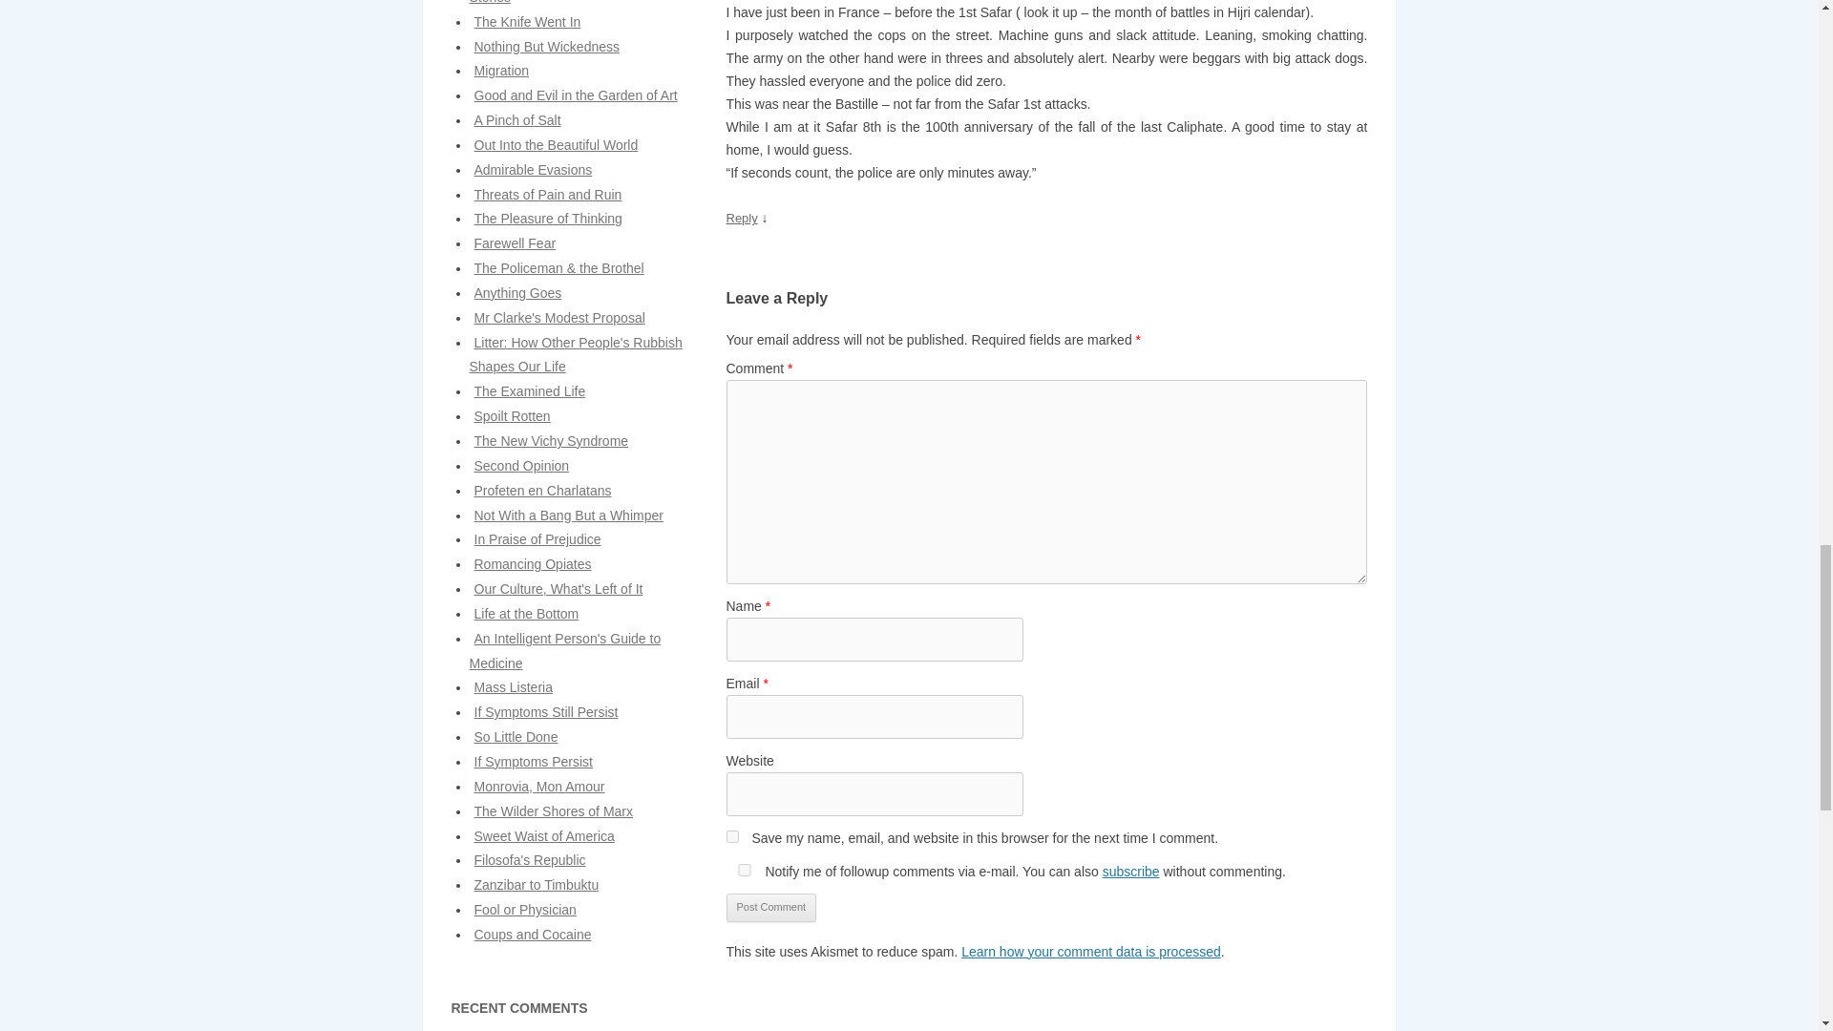 This screenshot has height=1031, width=1833. Describe the element at coordinates (731, 836) in the screenshot. I see `yes` at that location.